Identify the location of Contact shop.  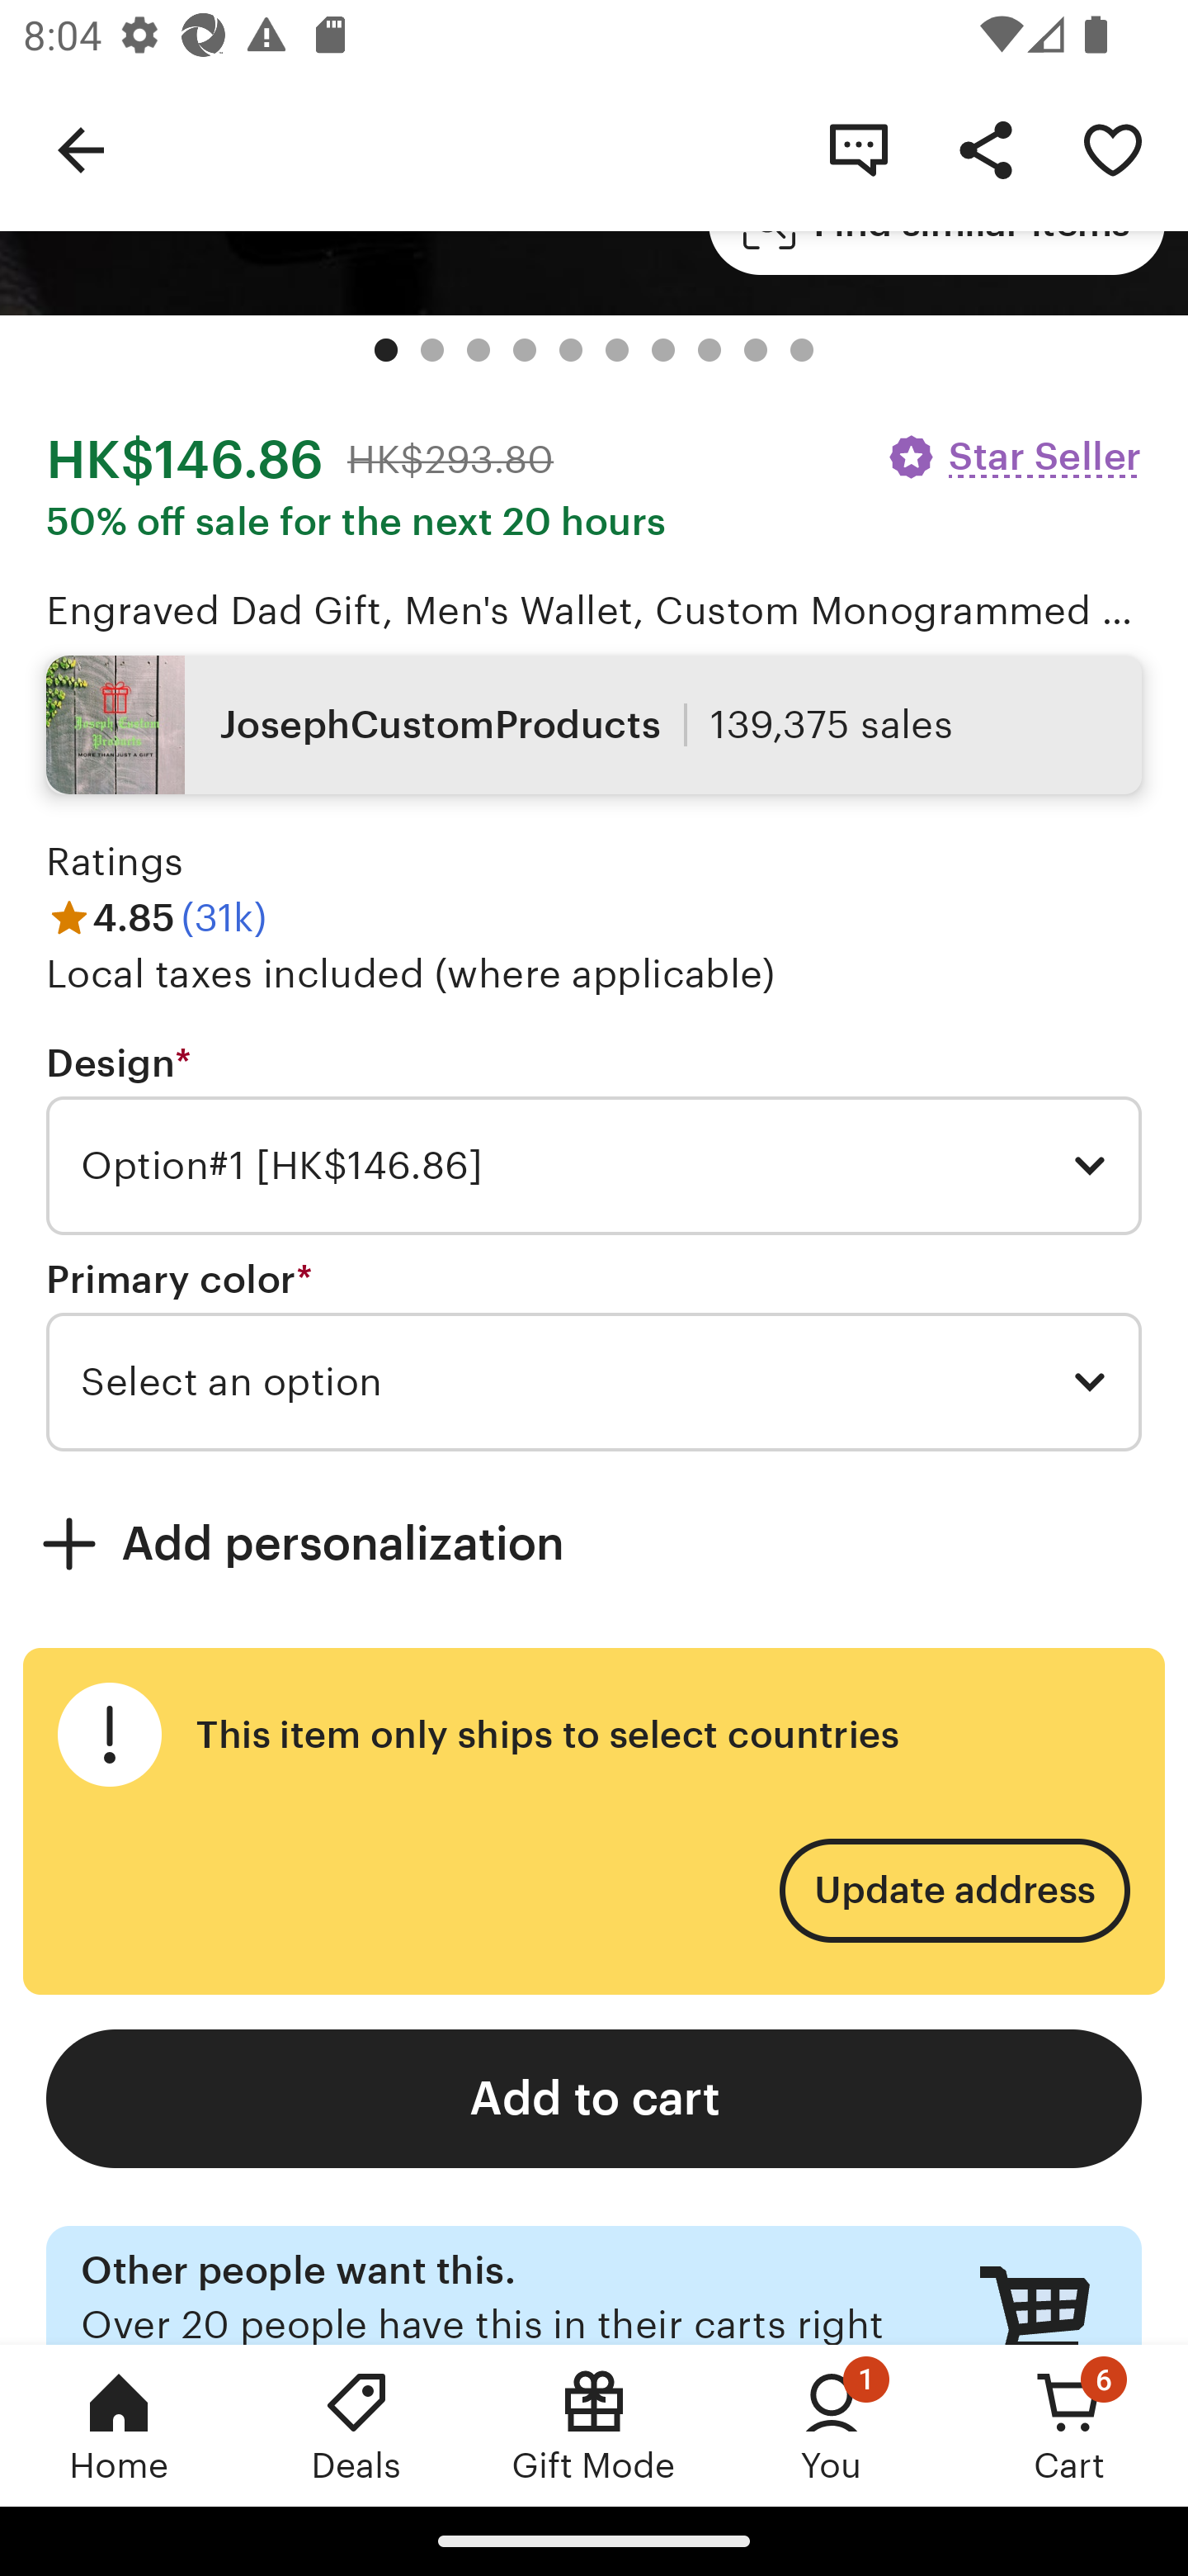
(858, 149).